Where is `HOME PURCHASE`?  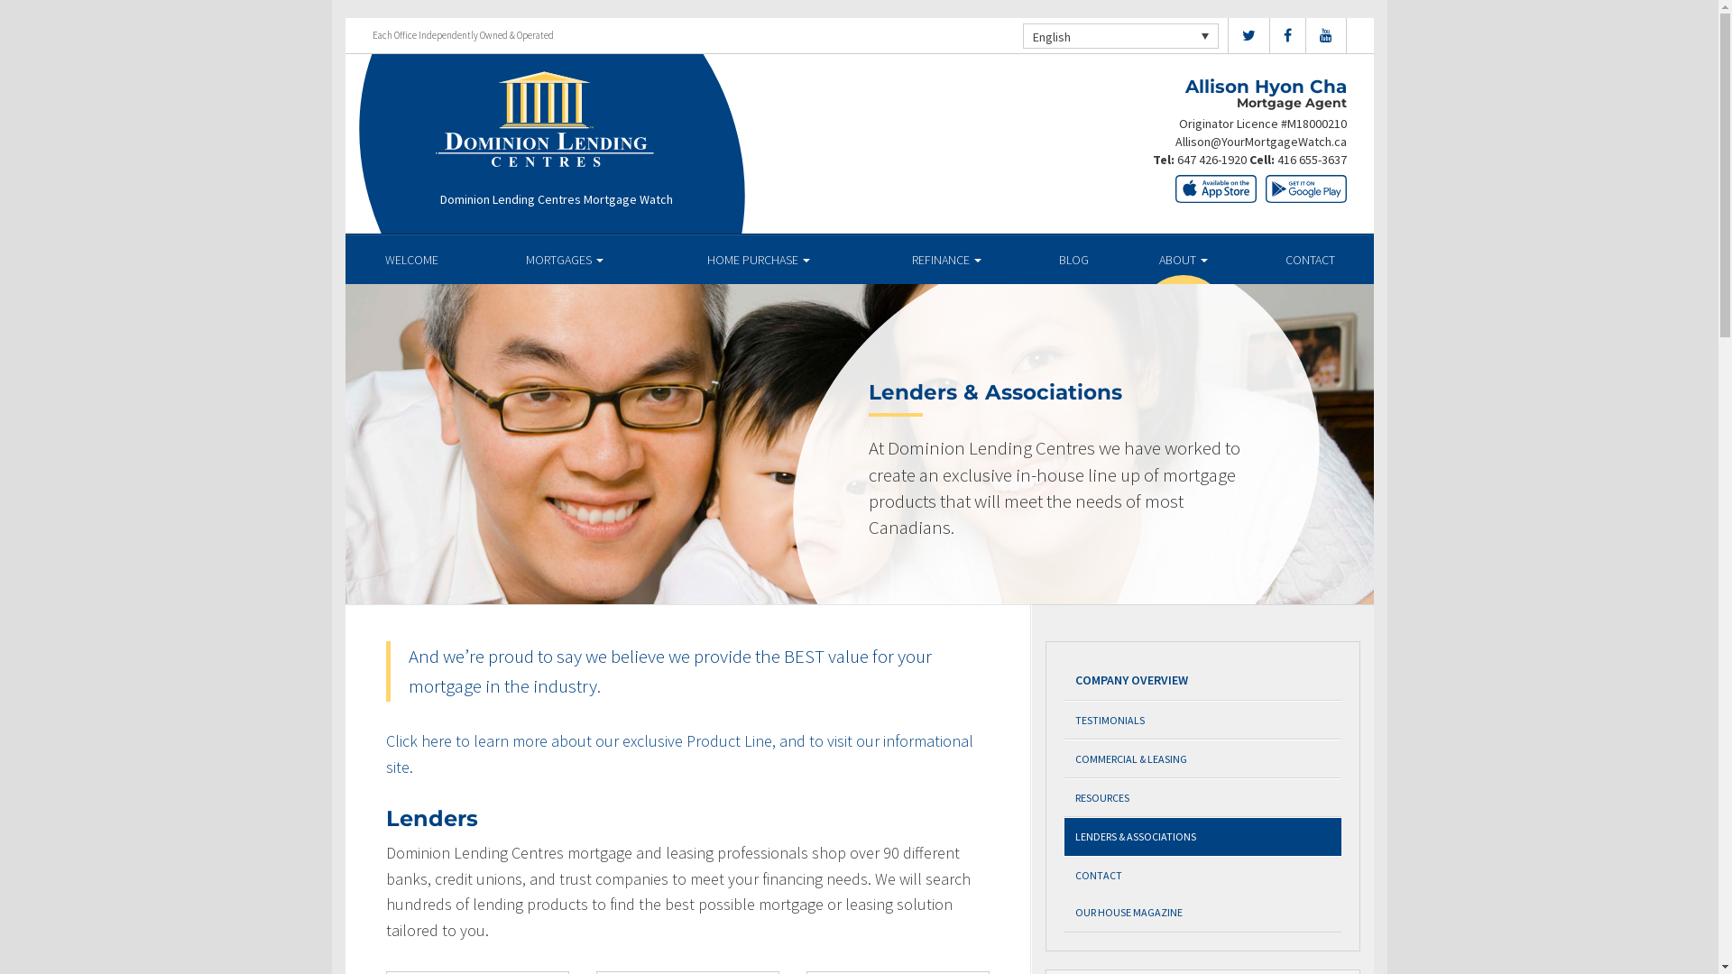
HOME PURCHASE is located at coordinates (760, 260).